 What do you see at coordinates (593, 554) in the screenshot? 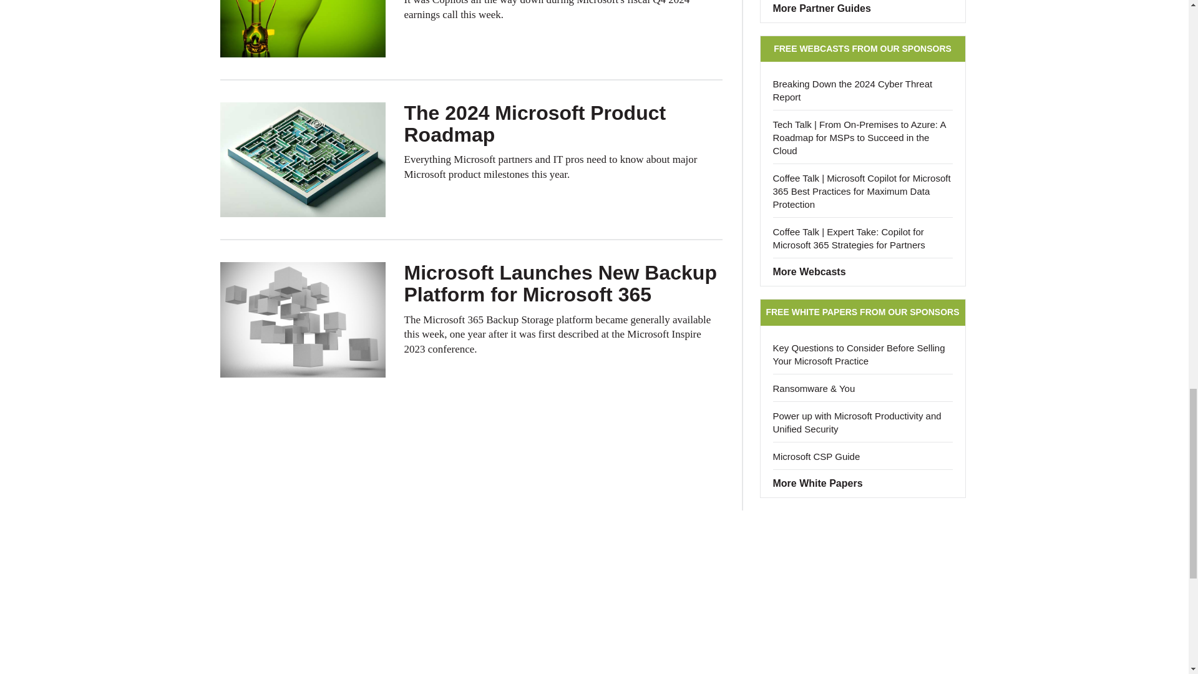
I see `3rd party ad content` at bounding box center [593, 554].